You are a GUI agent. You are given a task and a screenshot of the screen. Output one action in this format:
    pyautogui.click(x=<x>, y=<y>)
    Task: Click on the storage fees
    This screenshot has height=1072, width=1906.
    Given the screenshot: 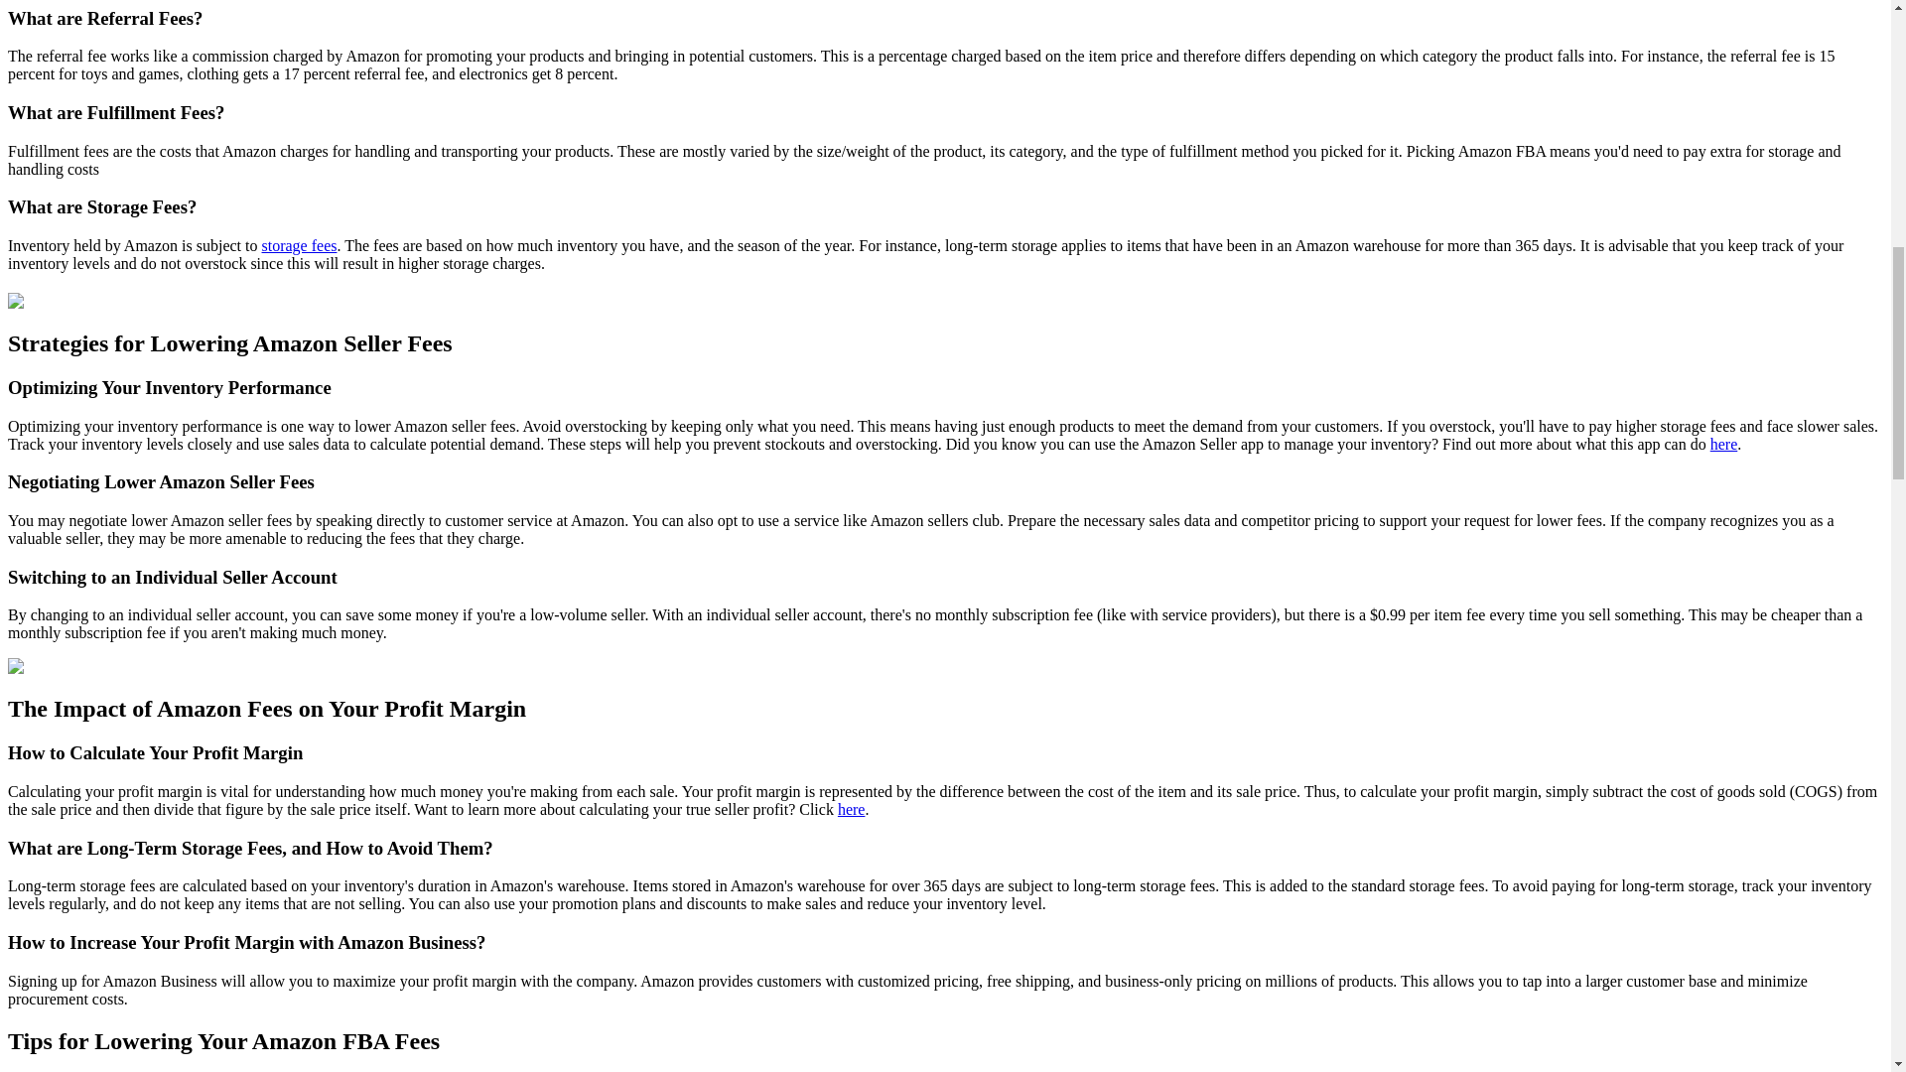 What is the action you would take?
    pyautogui.click(x=300, y=244)
    